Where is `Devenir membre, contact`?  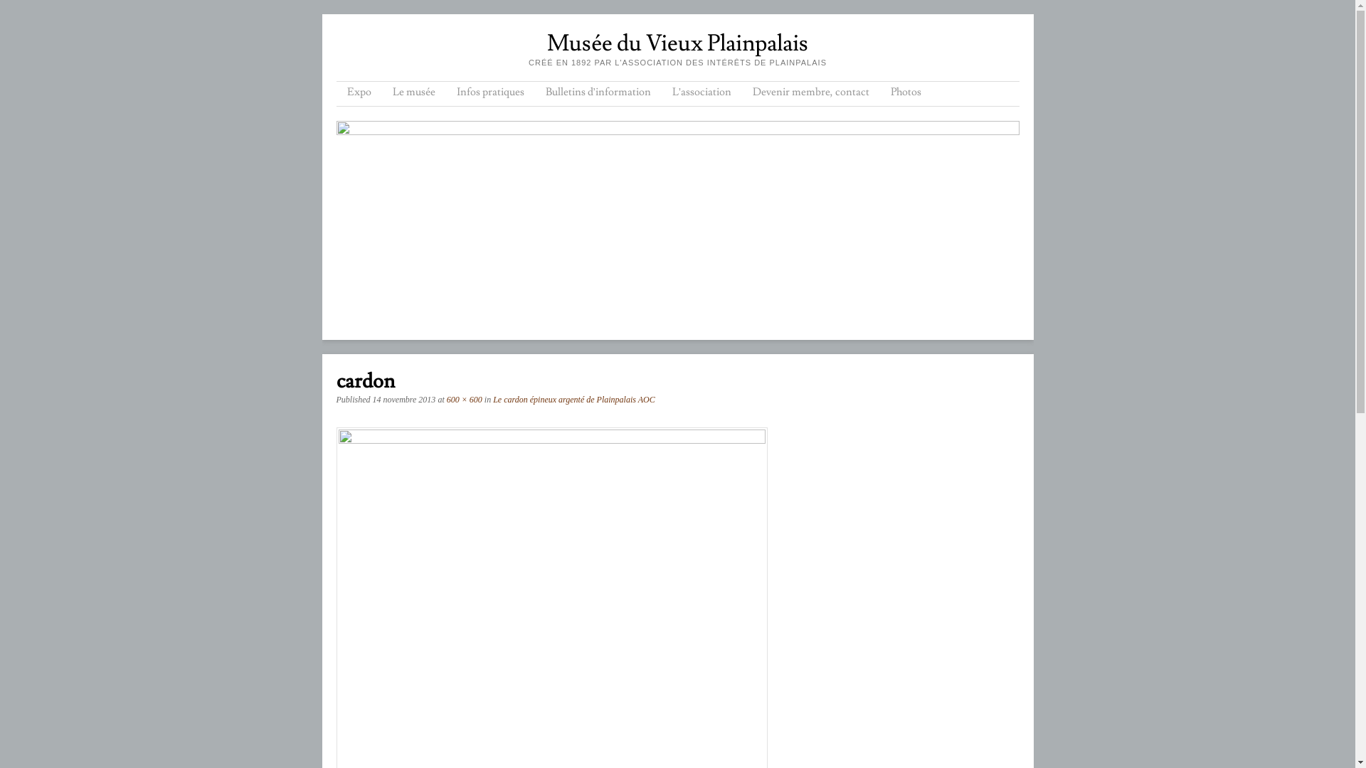 Devenir membre, contact is located at coordinates (811, 94).